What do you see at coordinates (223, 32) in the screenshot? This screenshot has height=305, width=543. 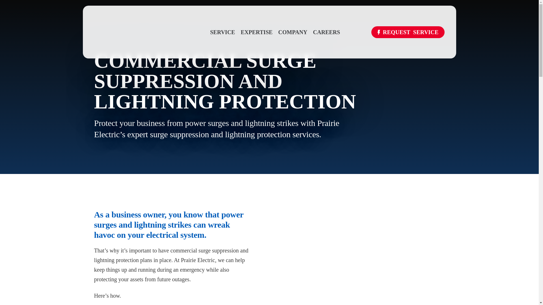 I see `SERVICE` at bounding box center [223, 32].